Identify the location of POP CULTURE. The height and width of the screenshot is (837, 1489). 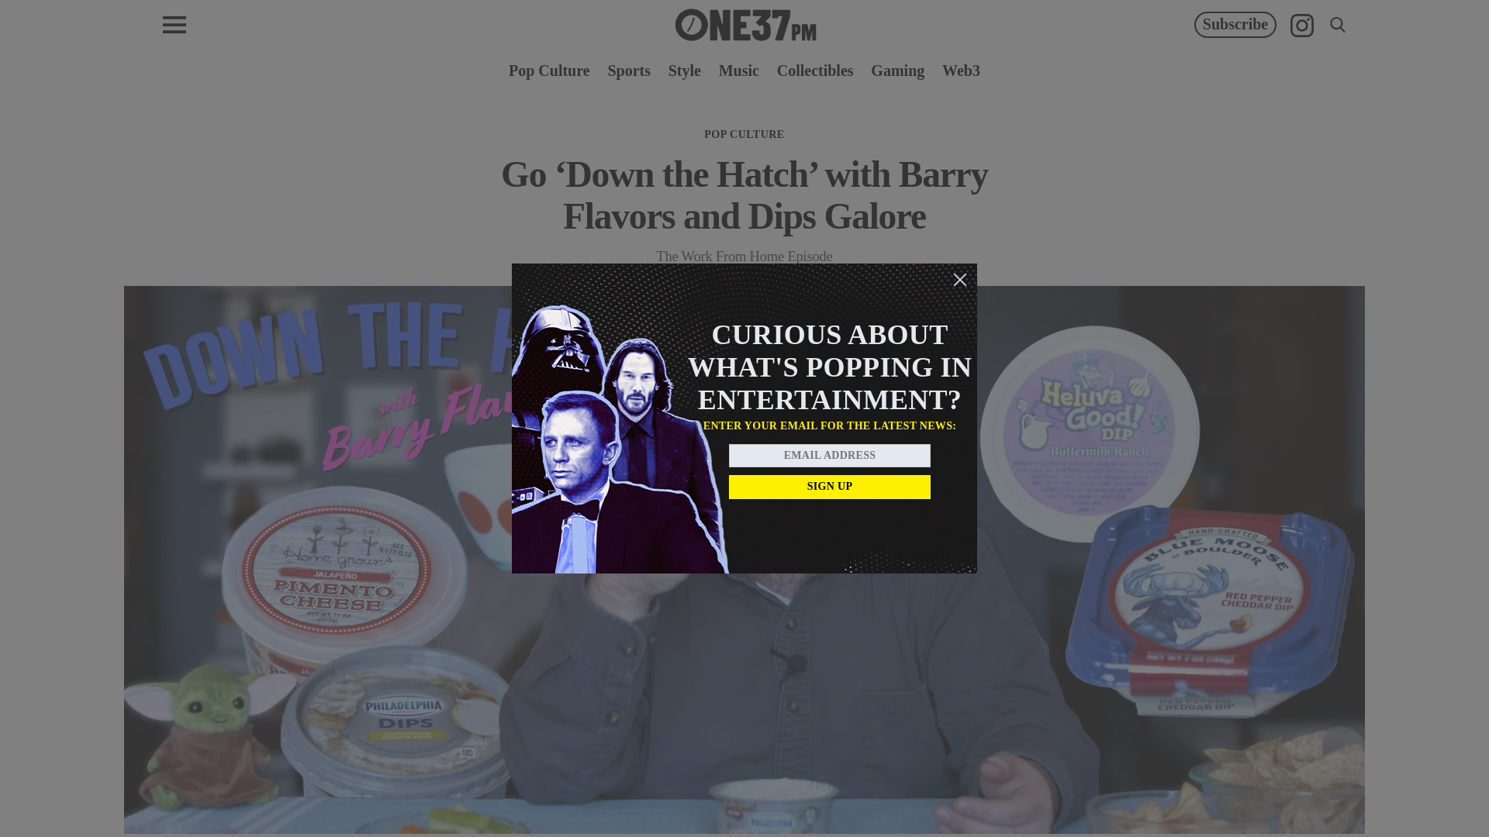
(744, 135).